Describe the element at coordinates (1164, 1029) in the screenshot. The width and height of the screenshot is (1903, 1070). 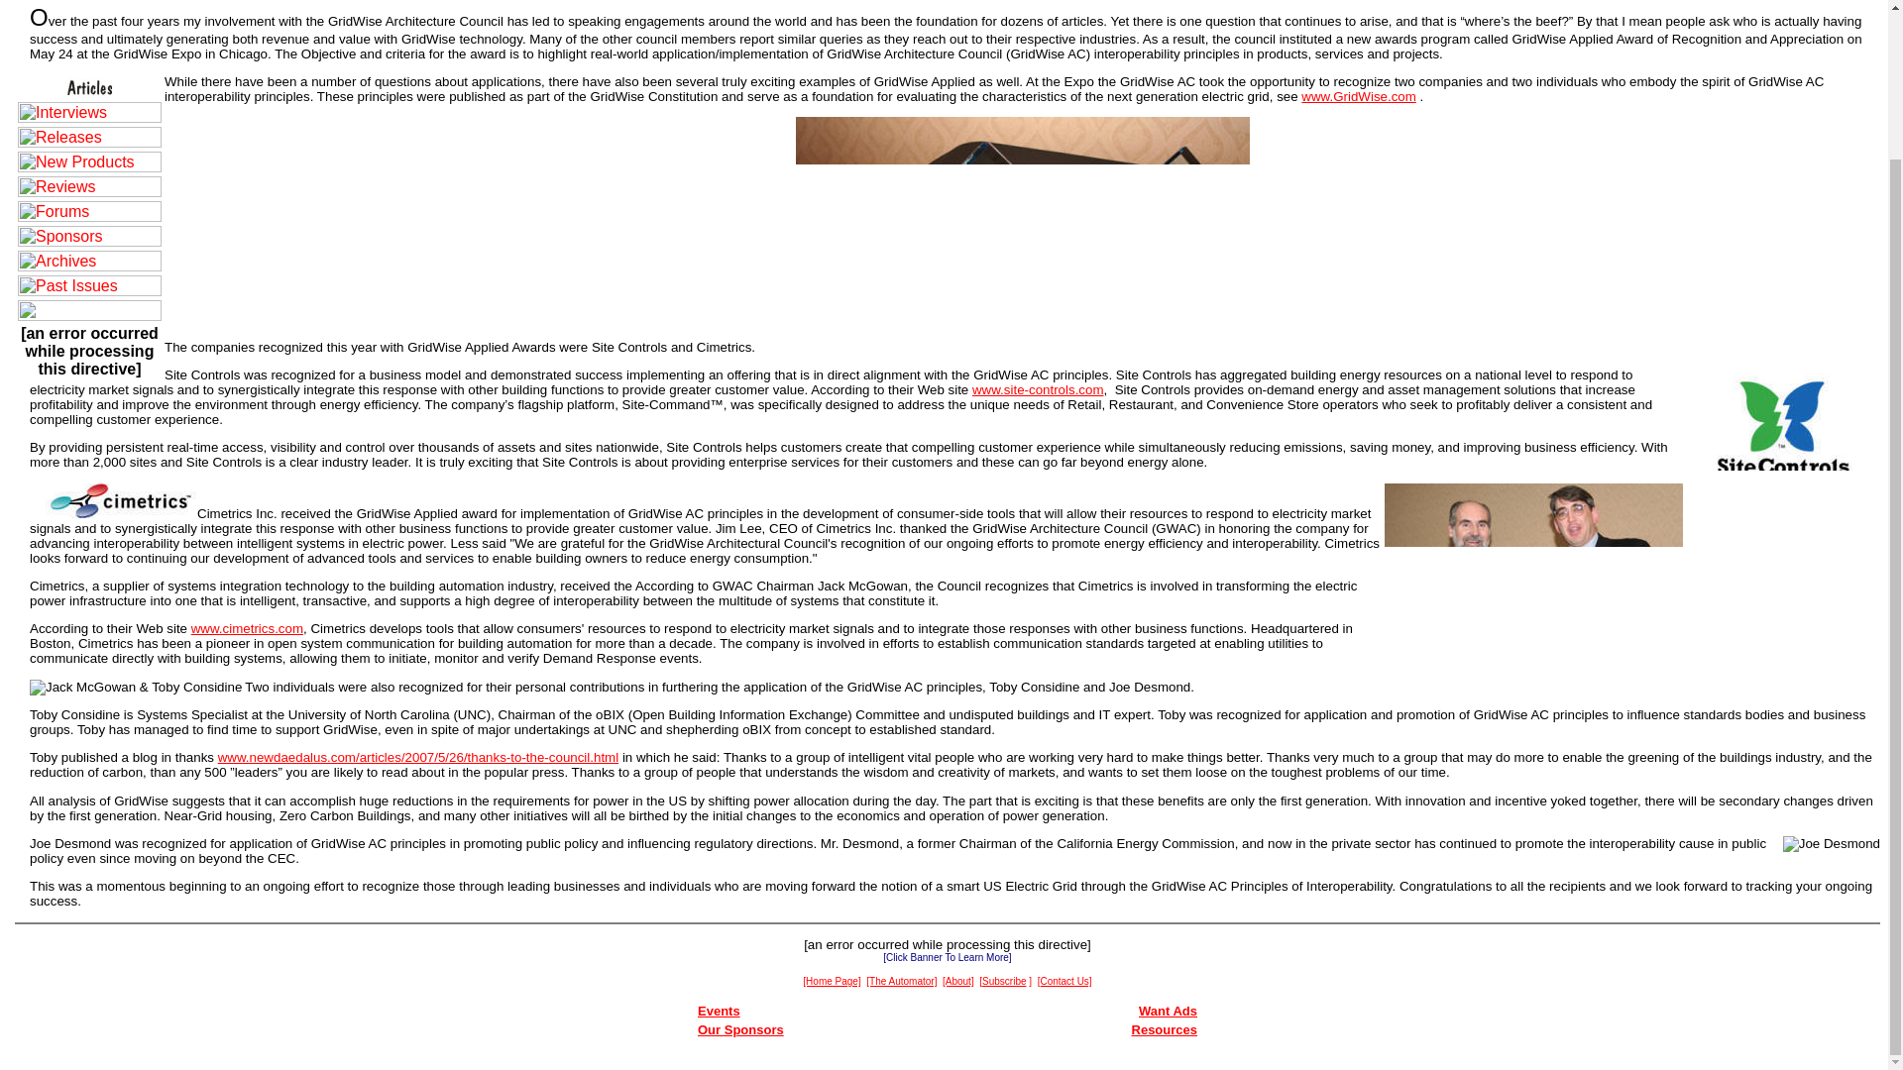
I see `Resources` at that location.